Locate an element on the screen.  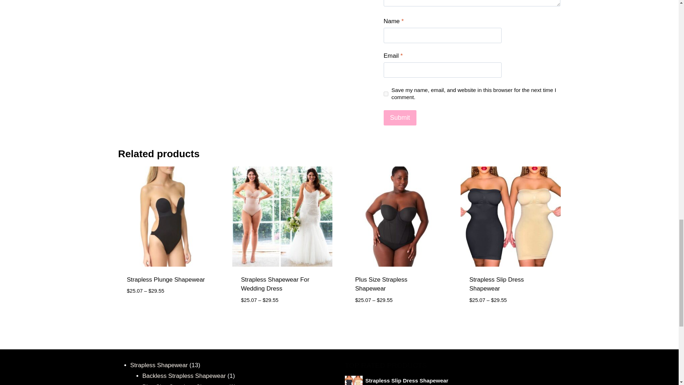
Plus Size Strapless Shapewear is located at coordinates (185, 384).